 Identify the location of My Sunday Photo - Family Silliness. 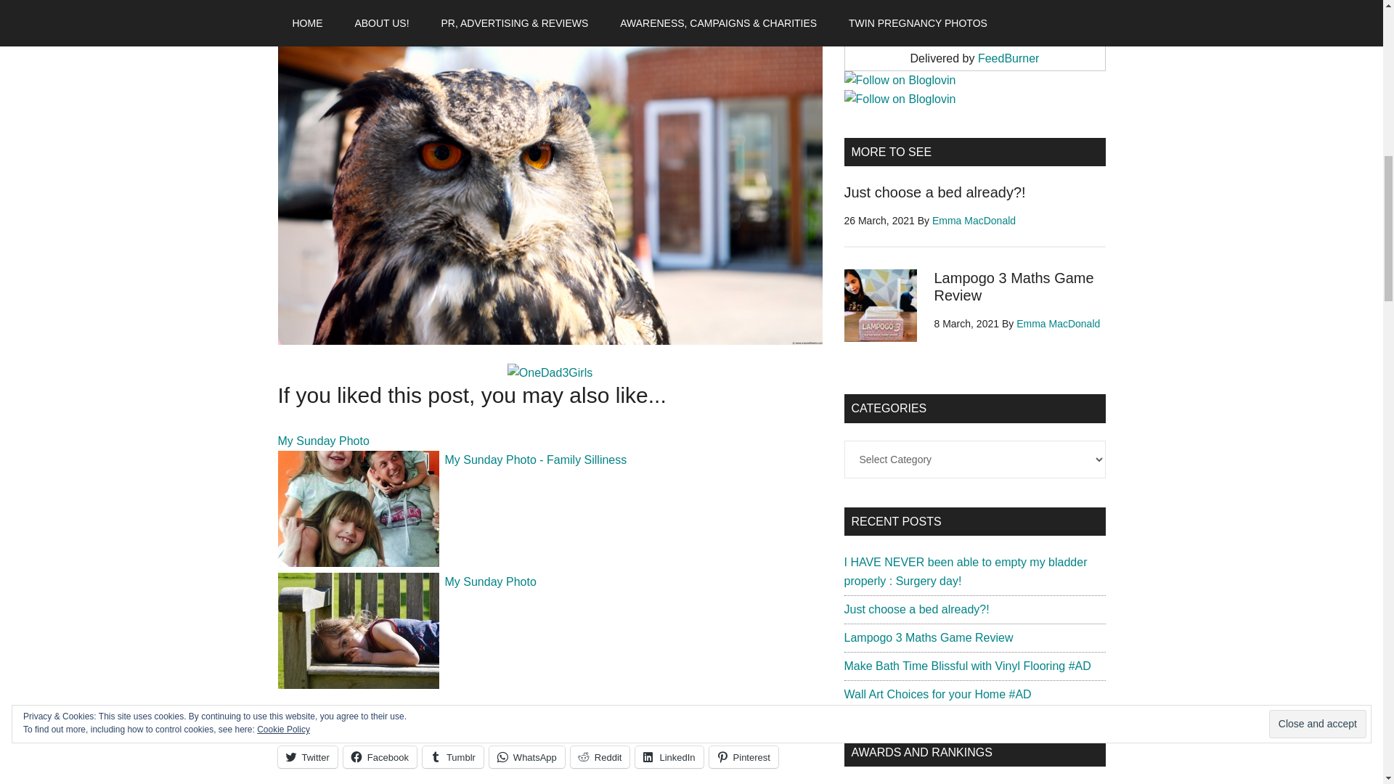
(535, 459).